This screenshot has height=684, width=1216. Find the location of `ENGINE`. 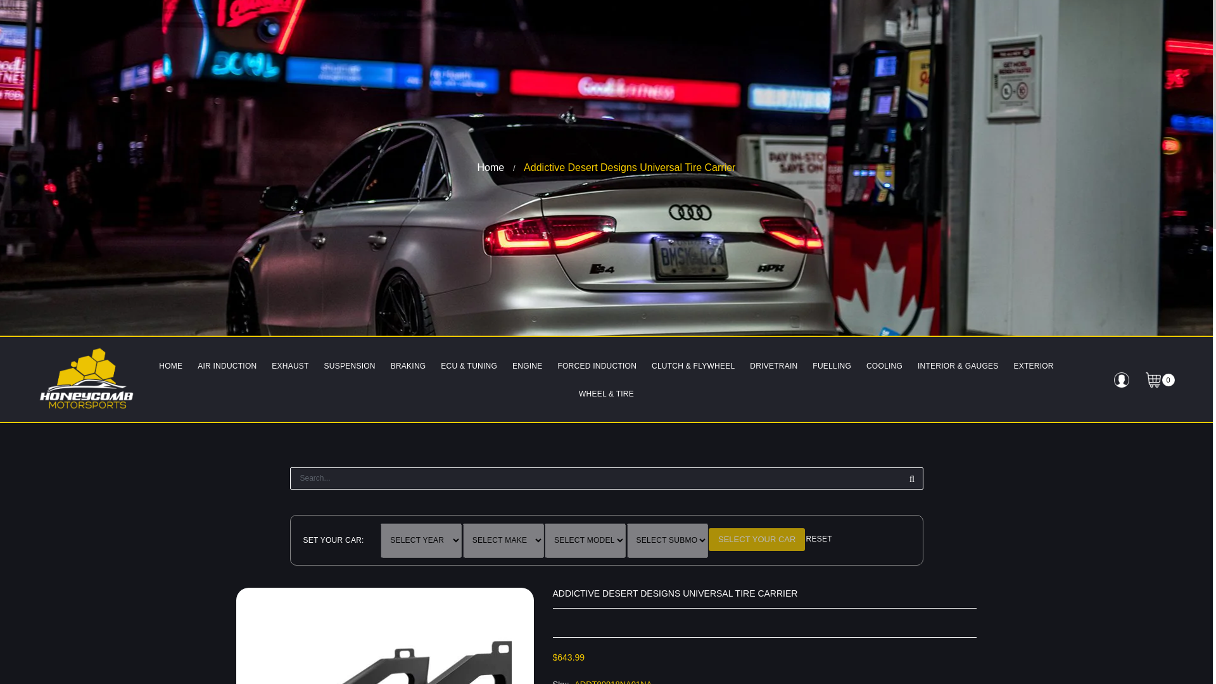

ENGINE is located at coordinates (527, 366).